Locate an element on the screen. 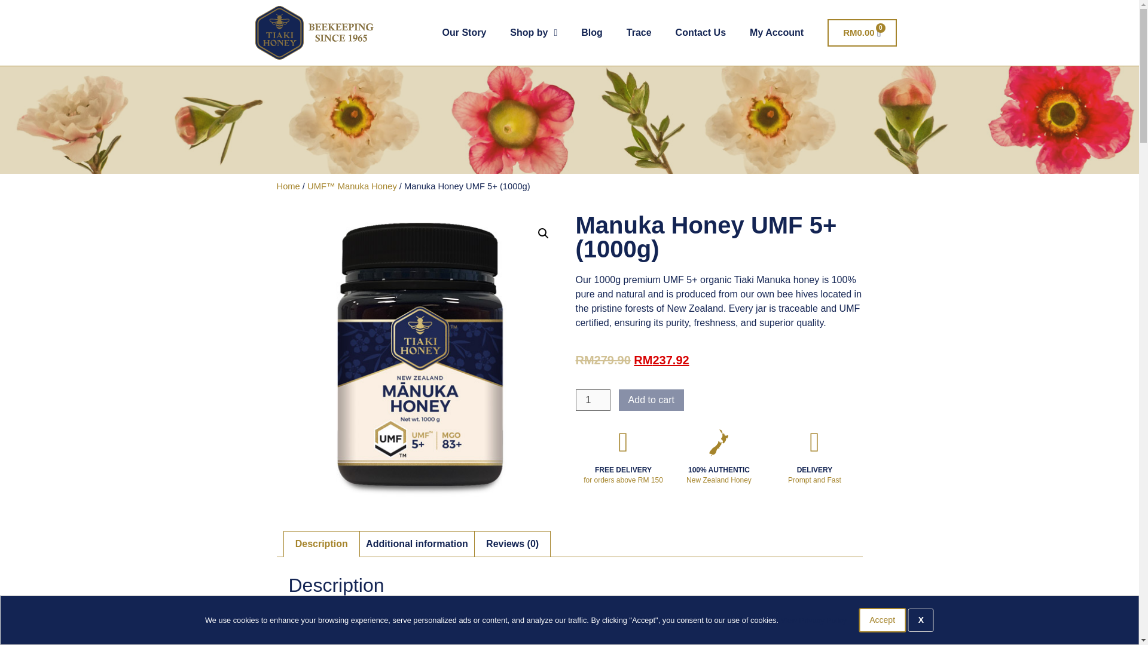 The width and height of the screenshot is (1148, 645). 1 is located at coordinates (813, 620).